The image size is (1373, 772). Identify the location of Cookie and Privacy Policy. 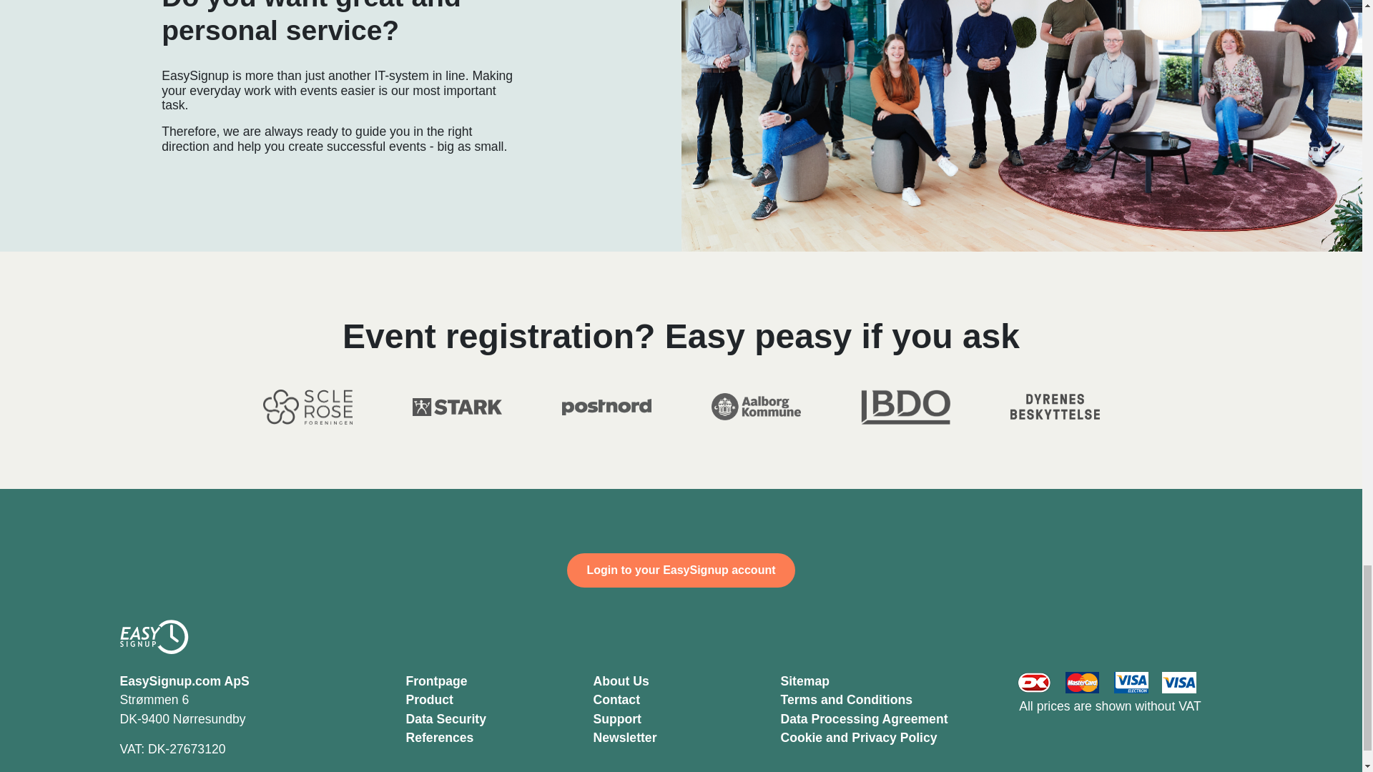
(860, 738).